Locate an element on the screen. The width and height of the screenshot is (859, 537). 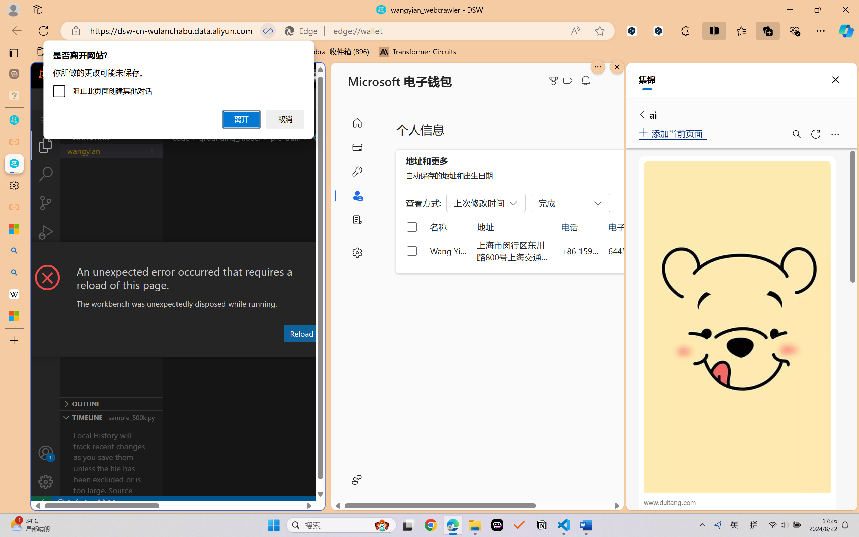
Timeline Section is located at coordinates (111, 417).